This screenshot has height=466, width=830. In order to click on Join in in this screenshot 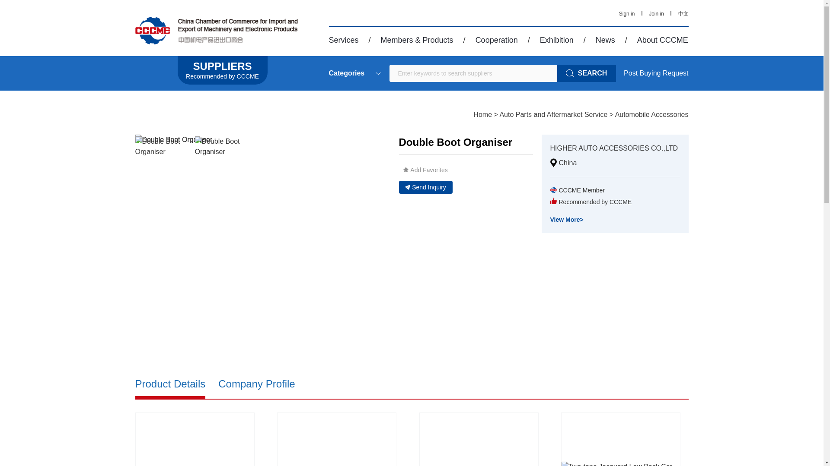, I will do `click(656, 13)`.